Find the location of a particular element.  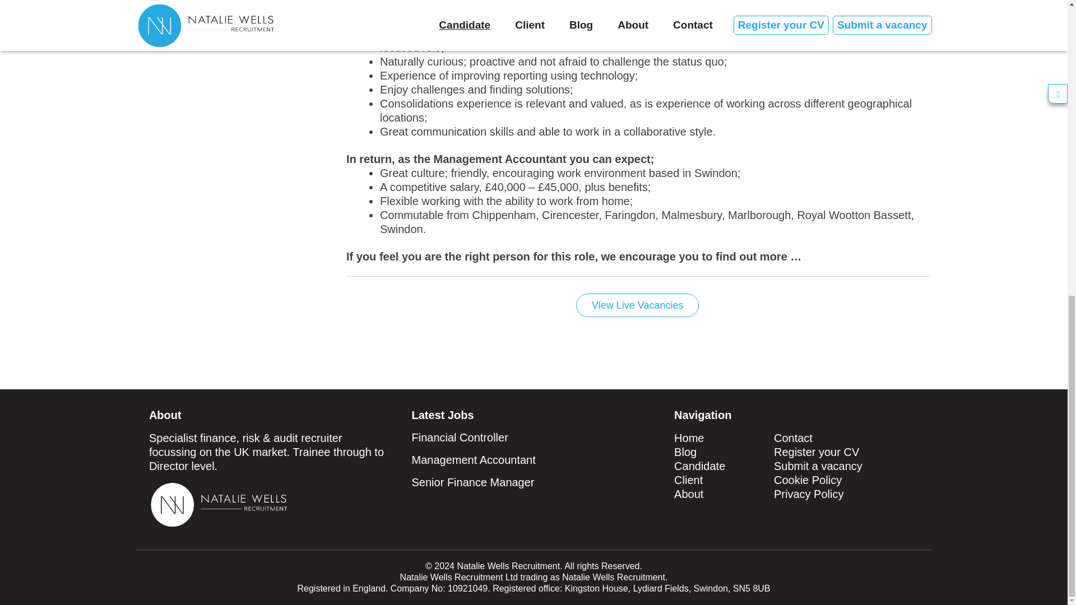

Register your CV is located at coordinates (816, 452).